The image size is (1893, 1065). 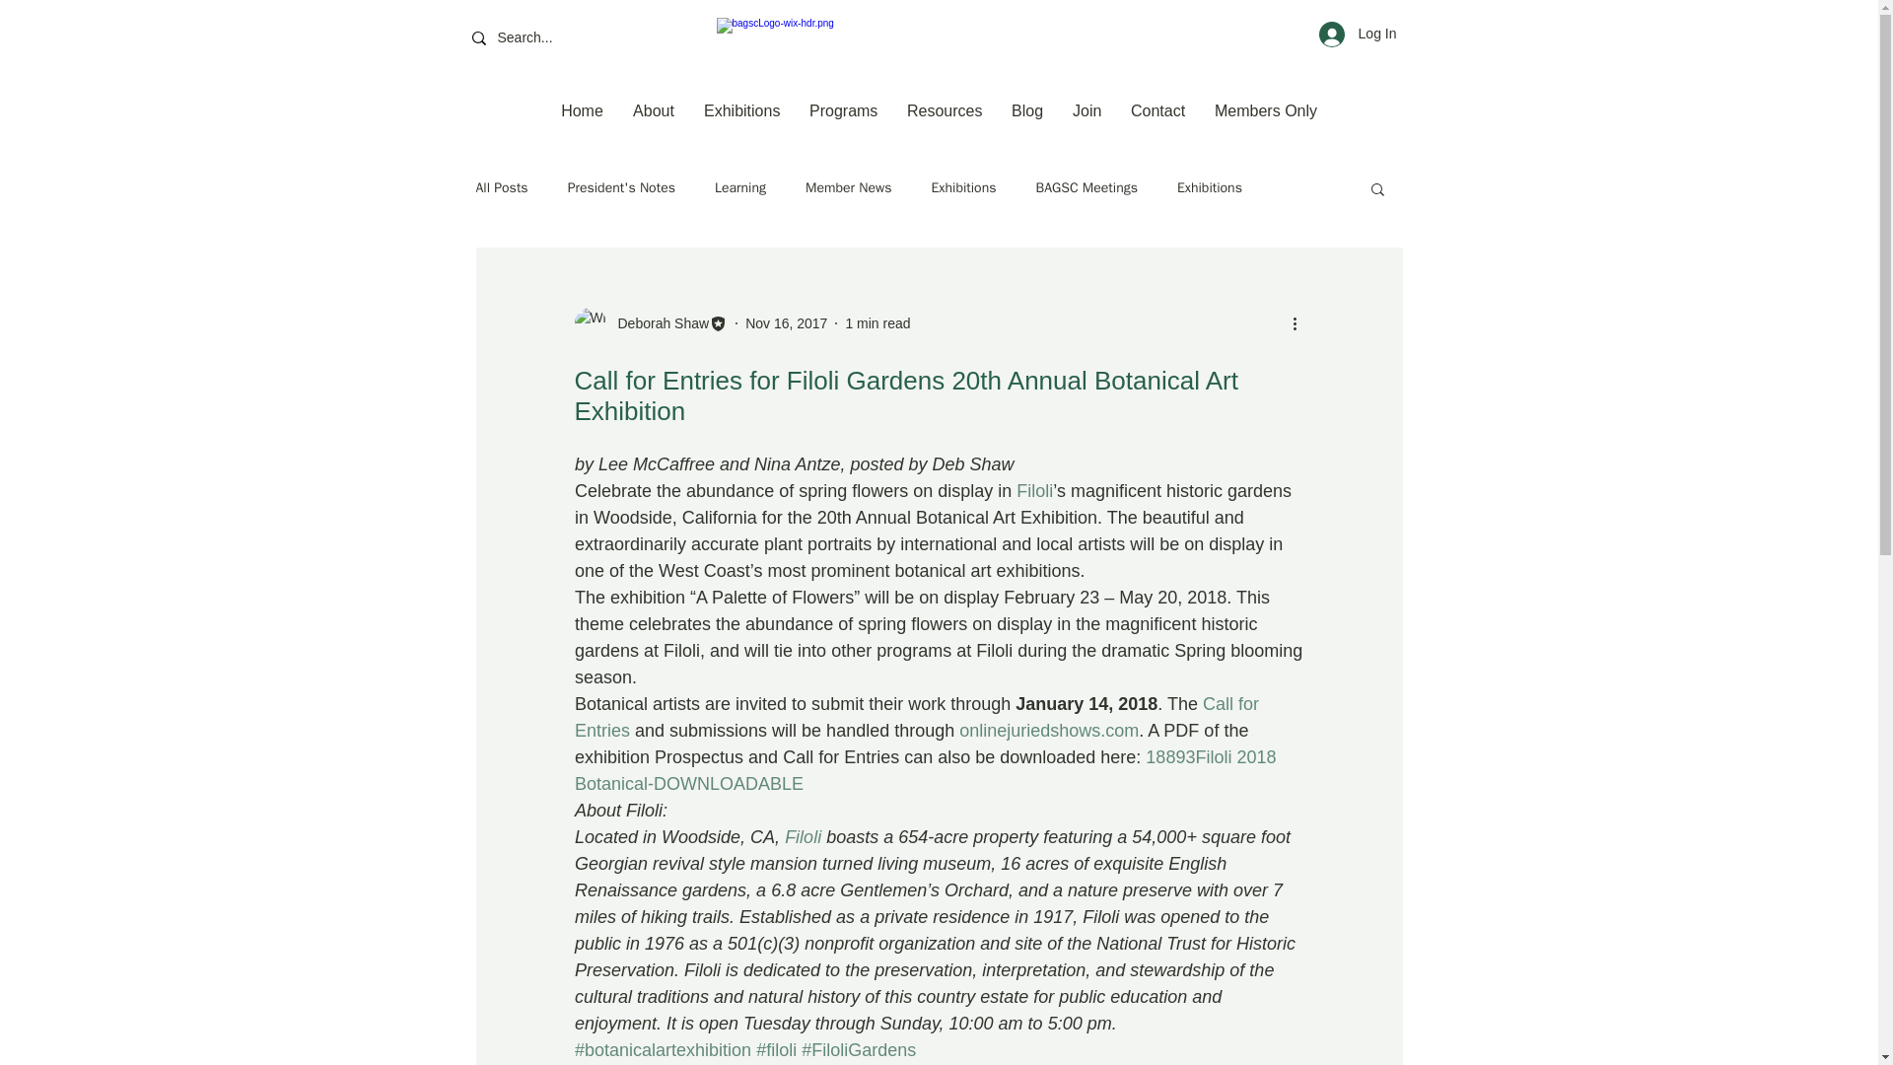 What do you see at coordinates (653, 110) in the screenshot?
I see `About` at bounding box center [653, 110].